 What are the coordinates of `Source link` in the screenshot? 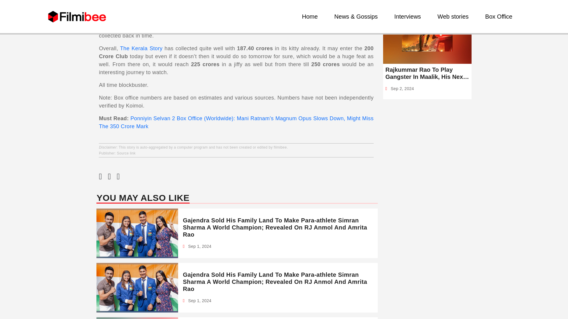 It's located at (126, 153).